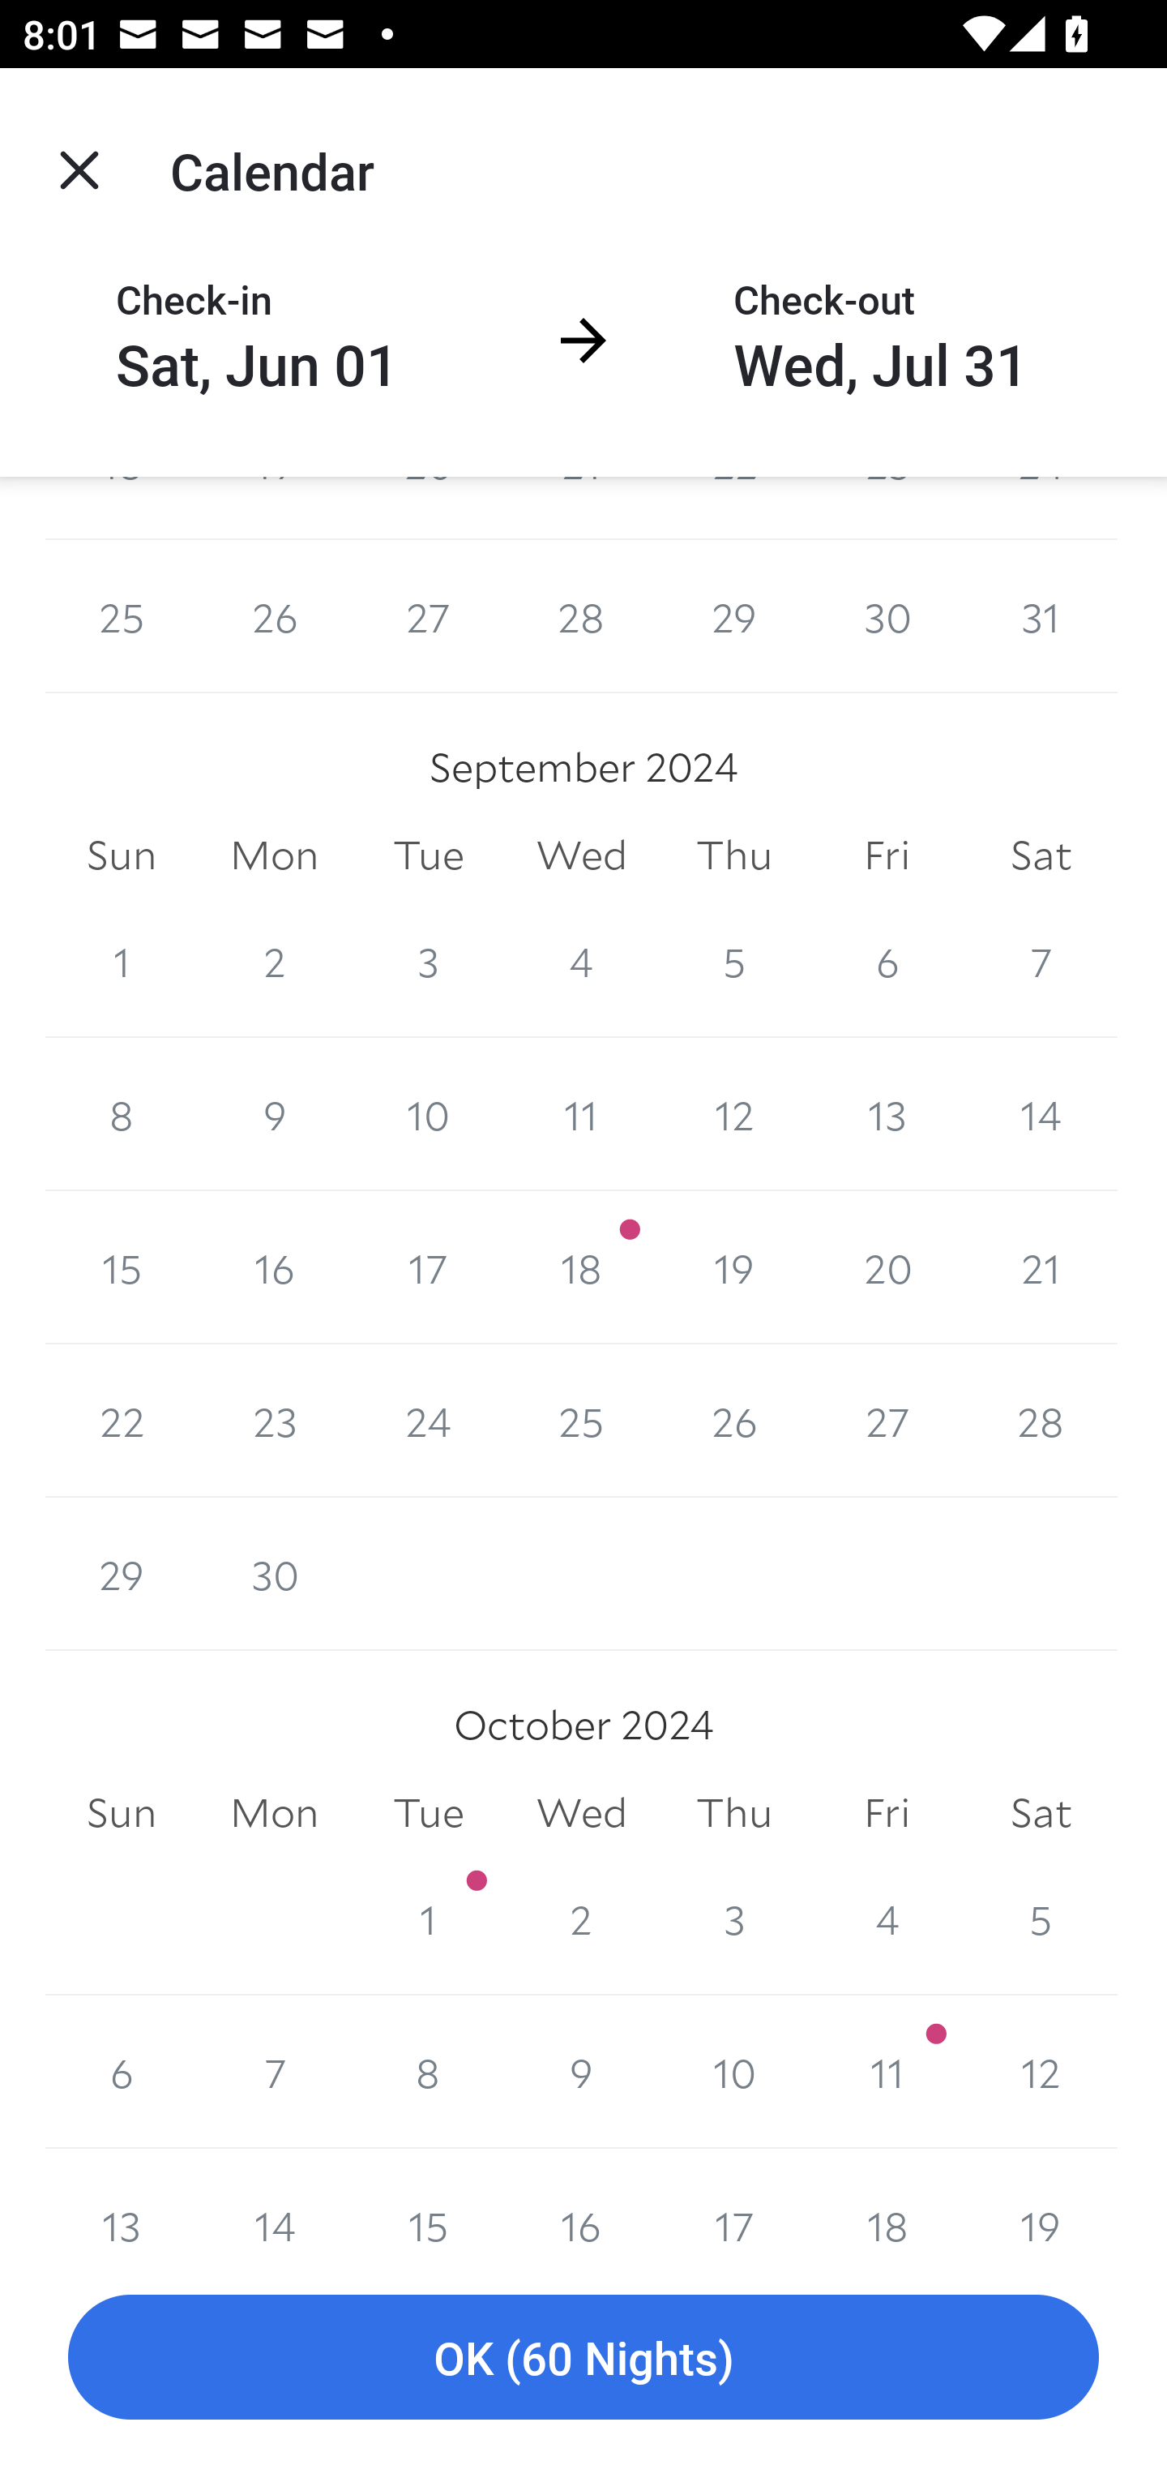  I want to click on 14 14 September 2024, so click(1041, 1114).